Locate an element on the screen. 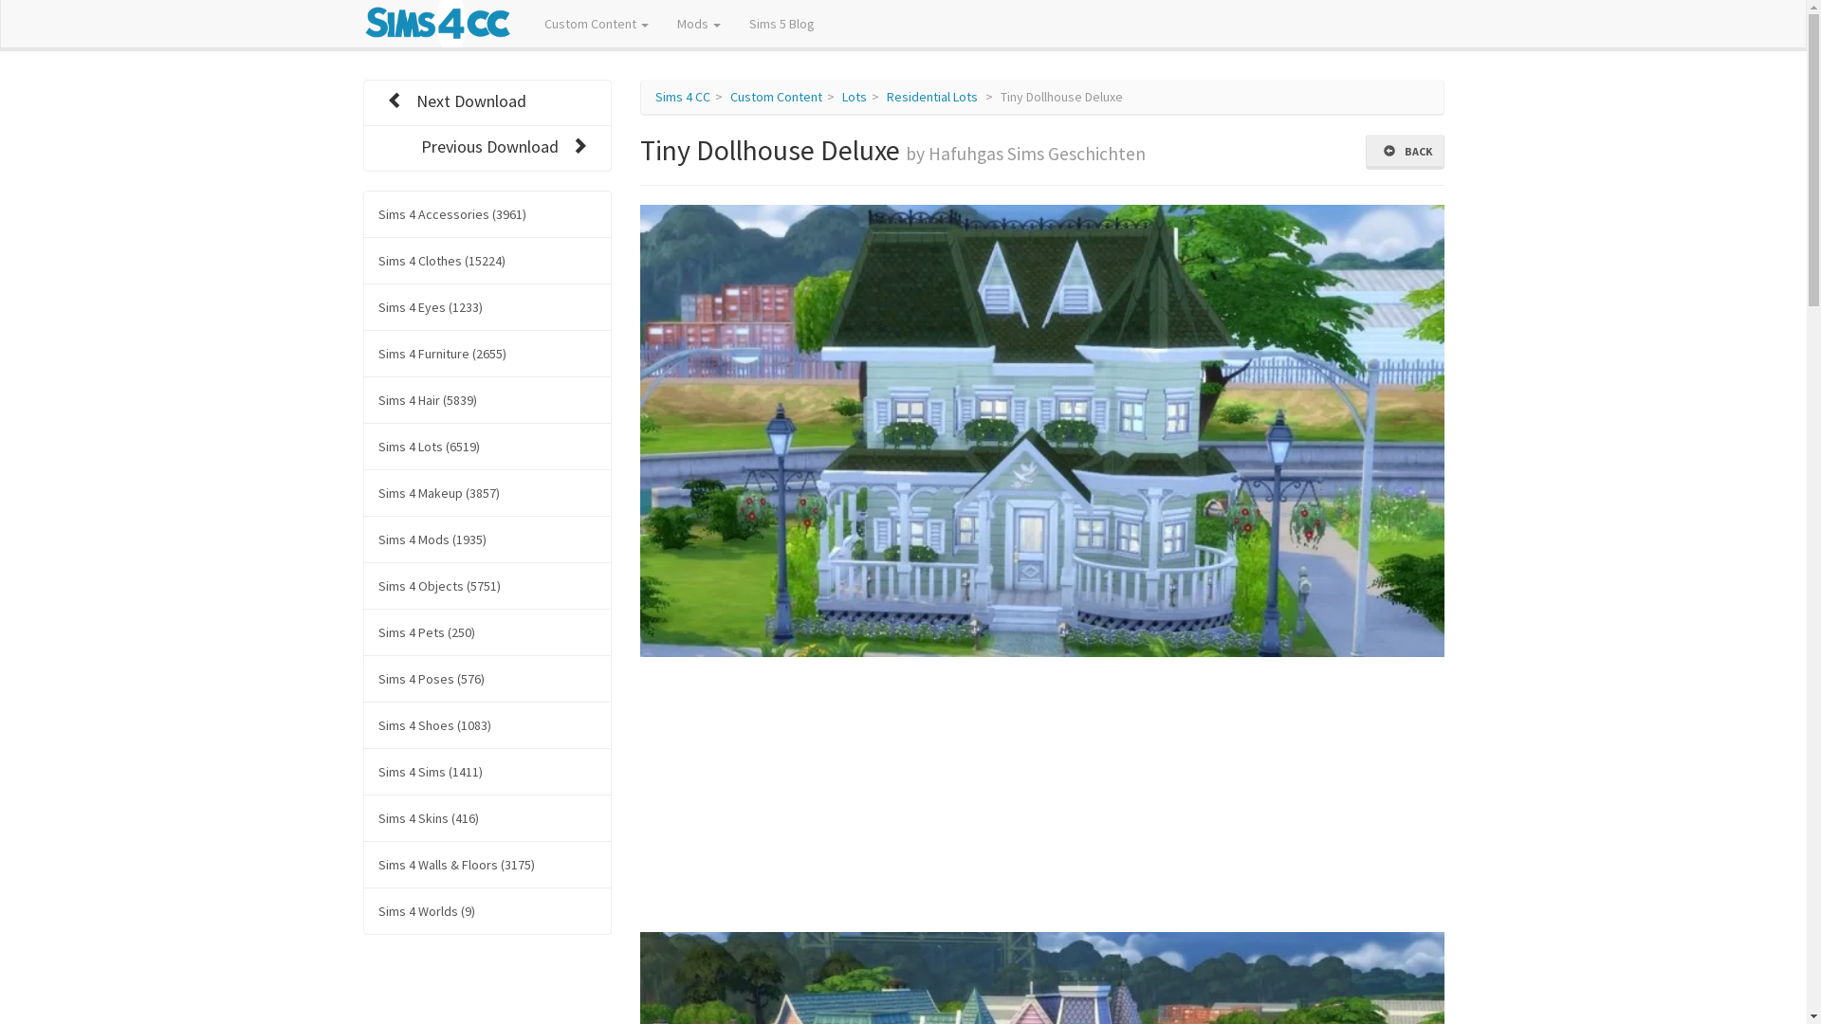 The height and width of the screenshot is (1024, 1821). Custom Content is located at coordinates (597, 24).